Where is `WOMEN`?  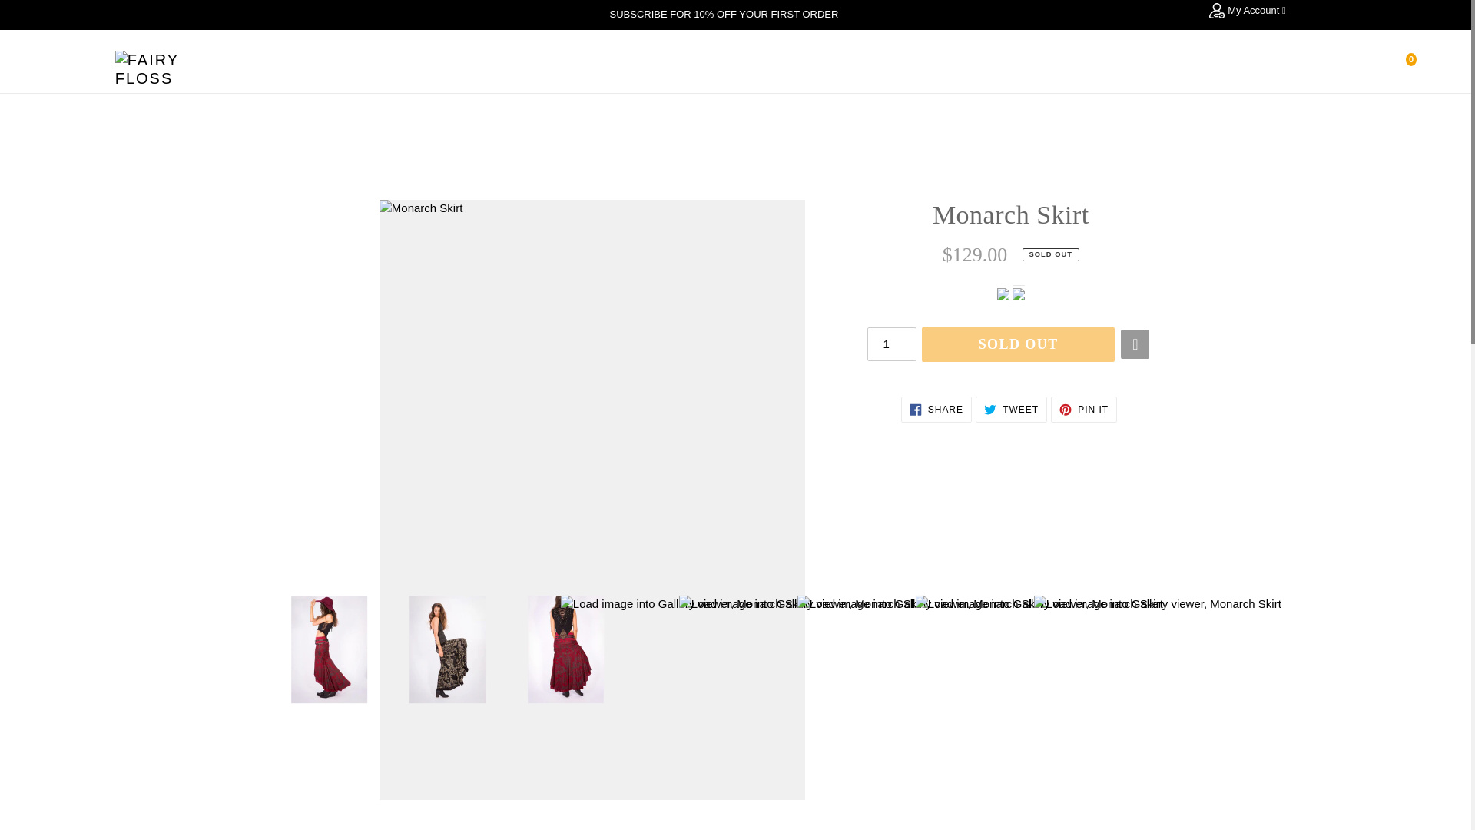
WOMEN is located at coordinates (564, 68).